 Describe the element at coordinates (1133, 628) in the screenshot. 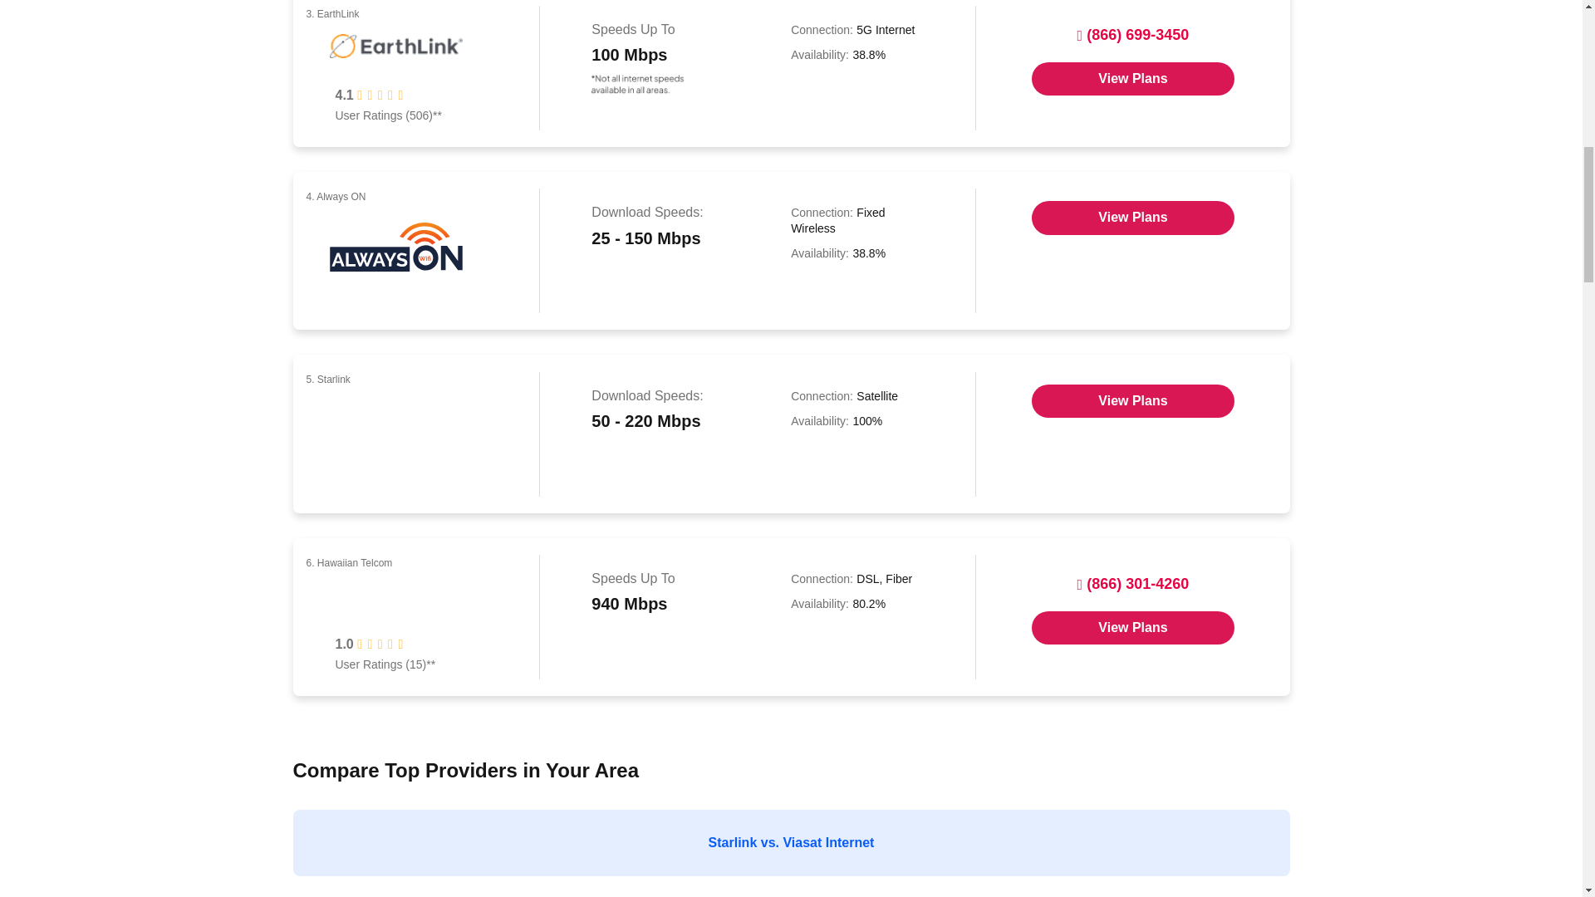

I see `Opens in a new window` at that location.